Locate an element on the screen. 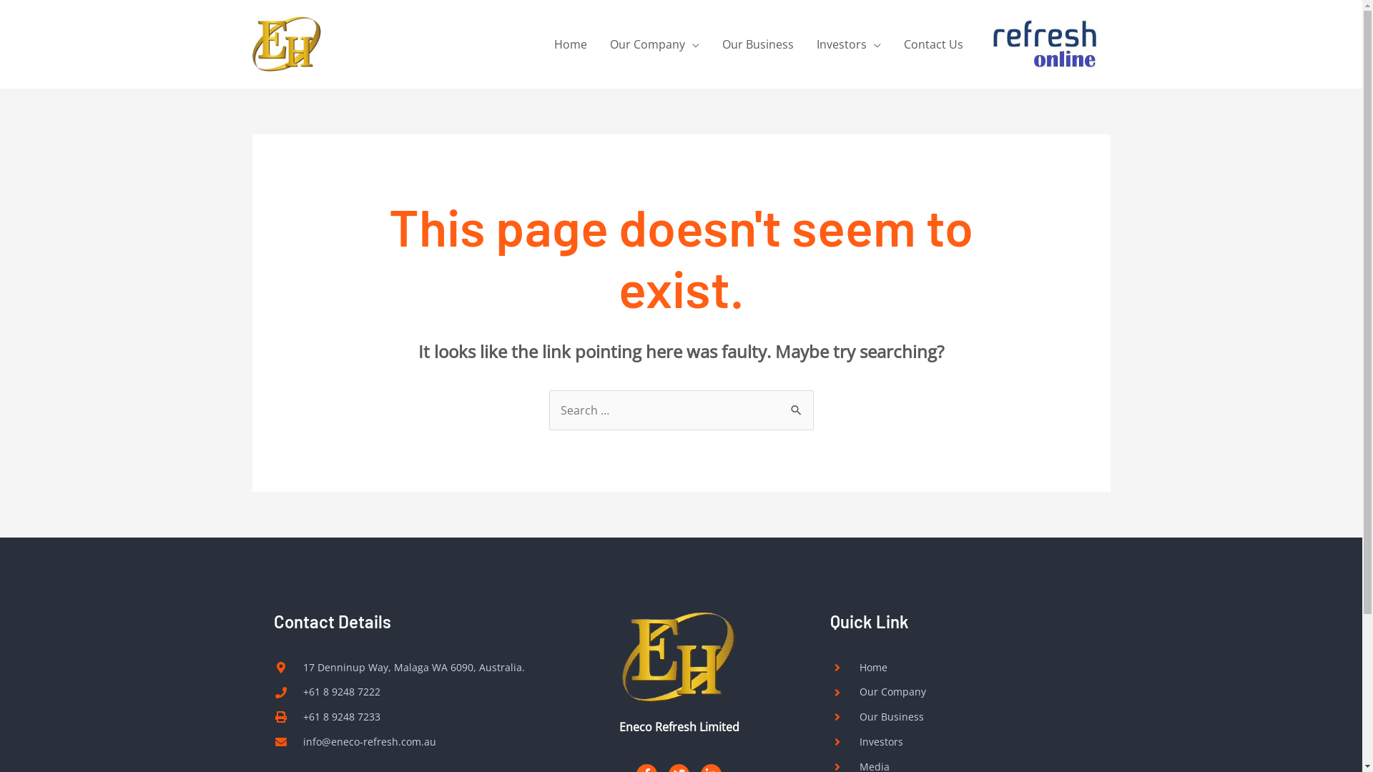 Image resolution: width=1373 pixels, height=772 pixels. Our Business is located at coordinates (758, 44).